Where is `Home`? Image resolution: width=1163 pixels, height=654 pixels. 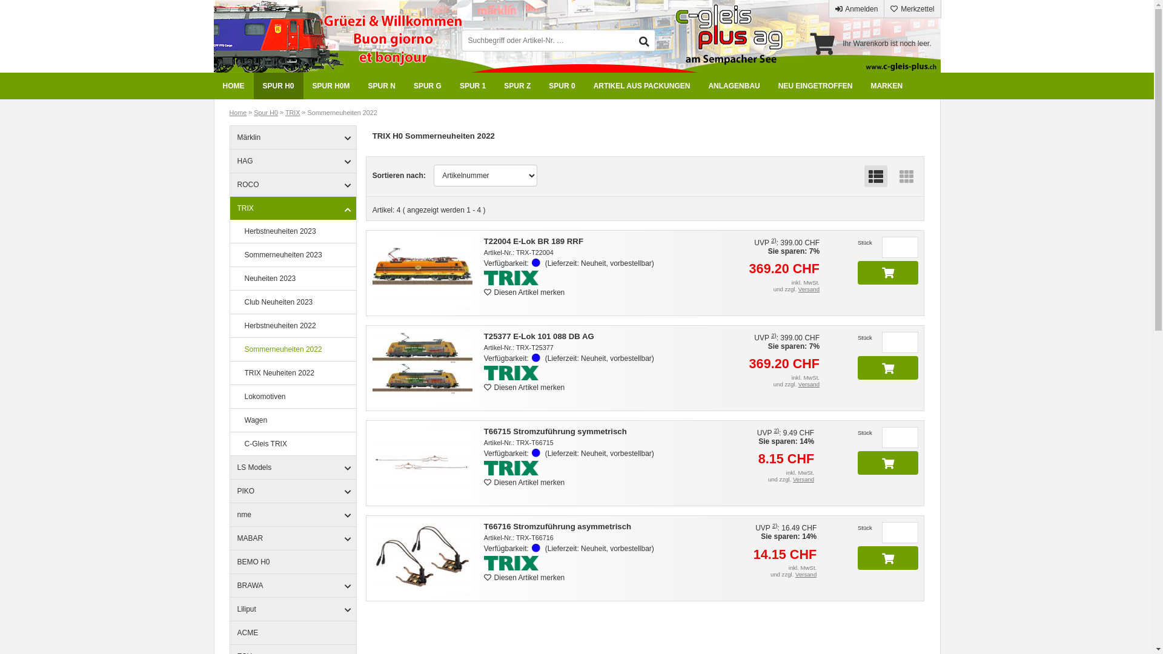
Home is located at coordinates (237, 113).